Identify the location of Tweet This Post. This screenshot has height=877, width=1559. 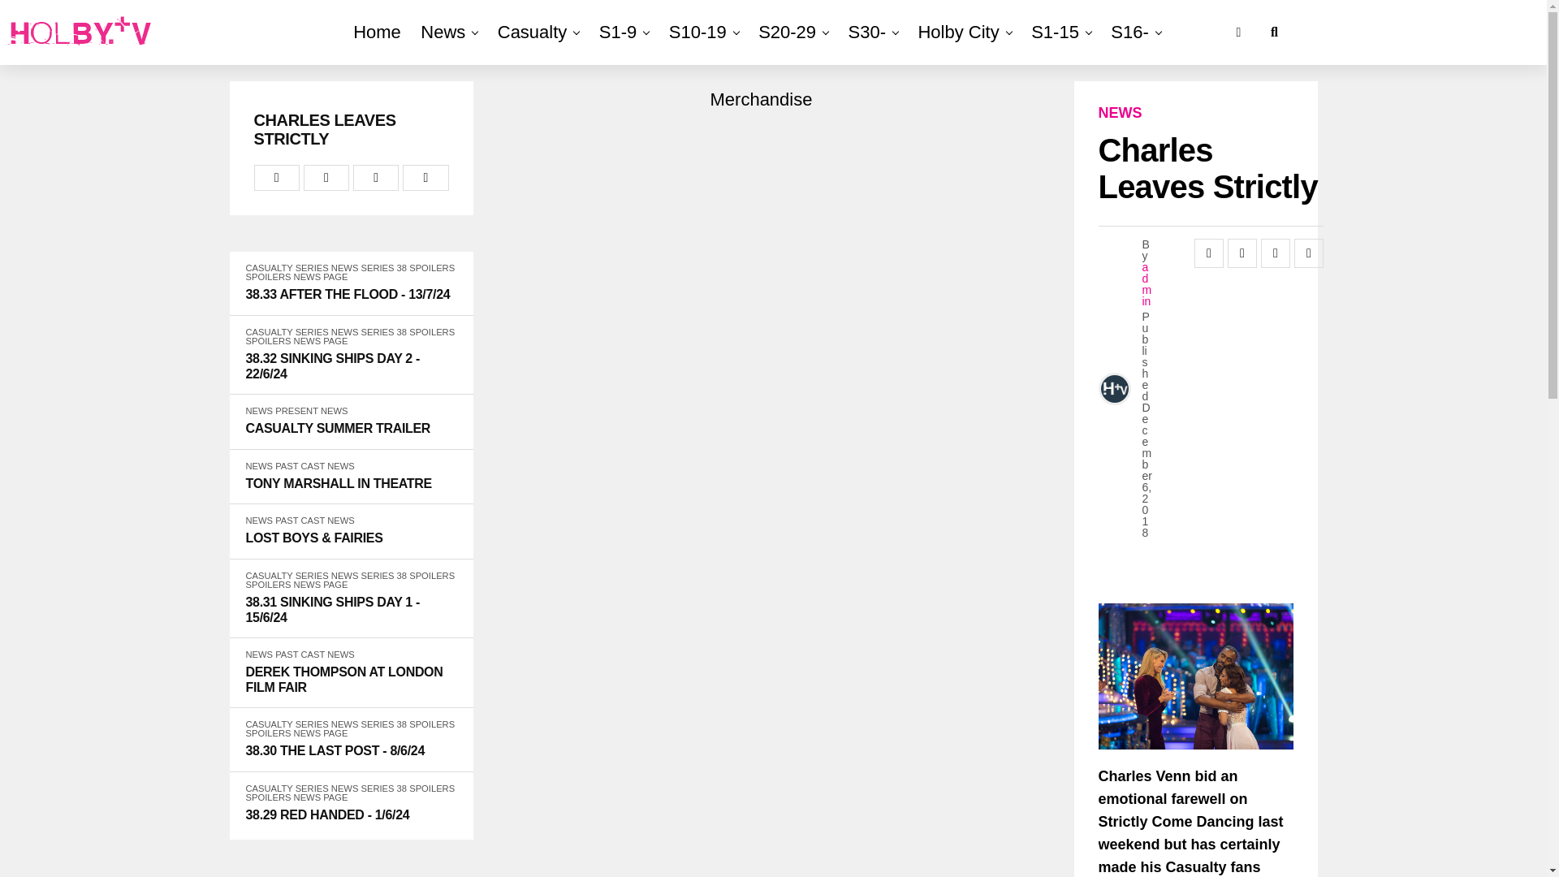
(326, 178).